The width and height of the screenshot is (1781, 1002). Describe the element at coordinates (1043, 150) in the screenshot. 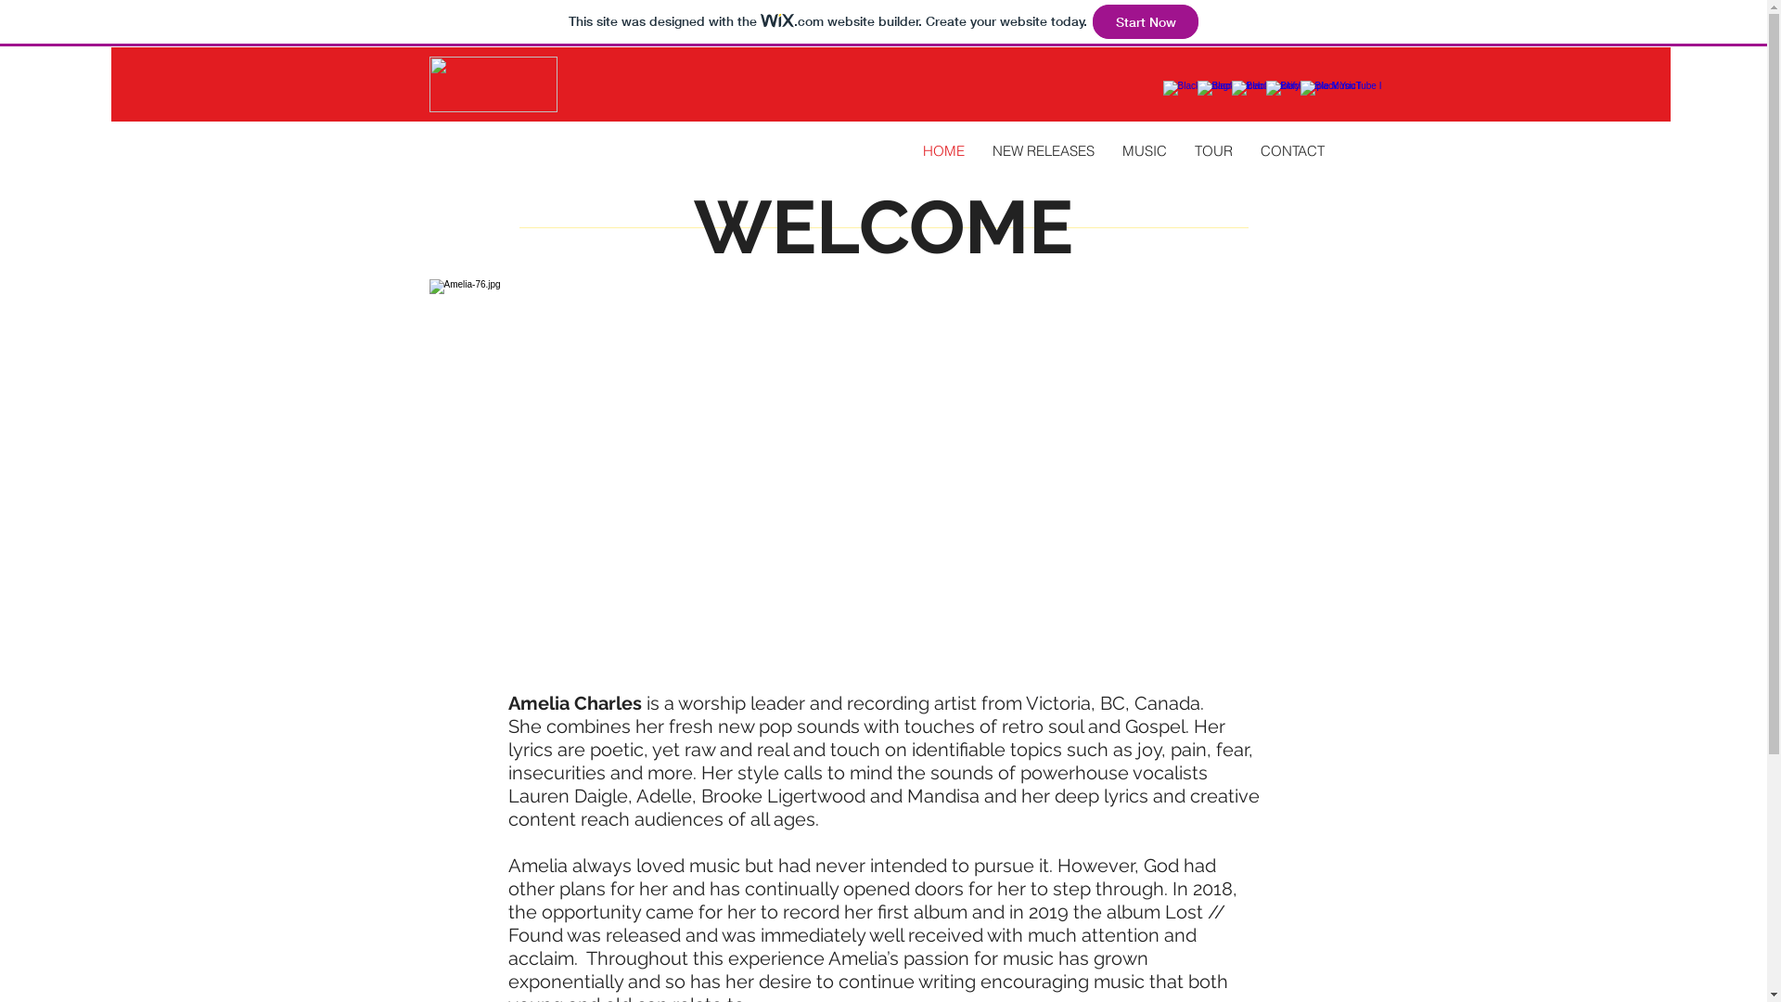

I see `NEW RELEASES` at that location.